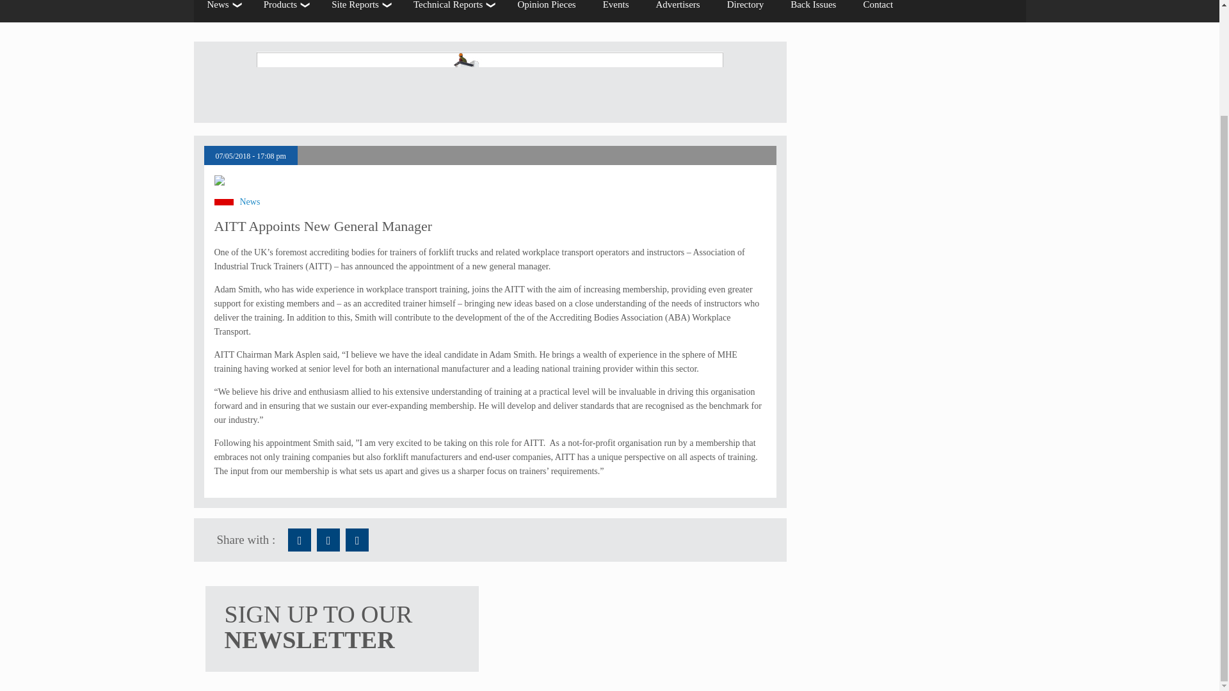 This screenshot has width=1229, height=691. Describe the element at coordinates (357, 540) in the screenshot. I see `Lift and Hoist Australia  LinkedIn` at that location.